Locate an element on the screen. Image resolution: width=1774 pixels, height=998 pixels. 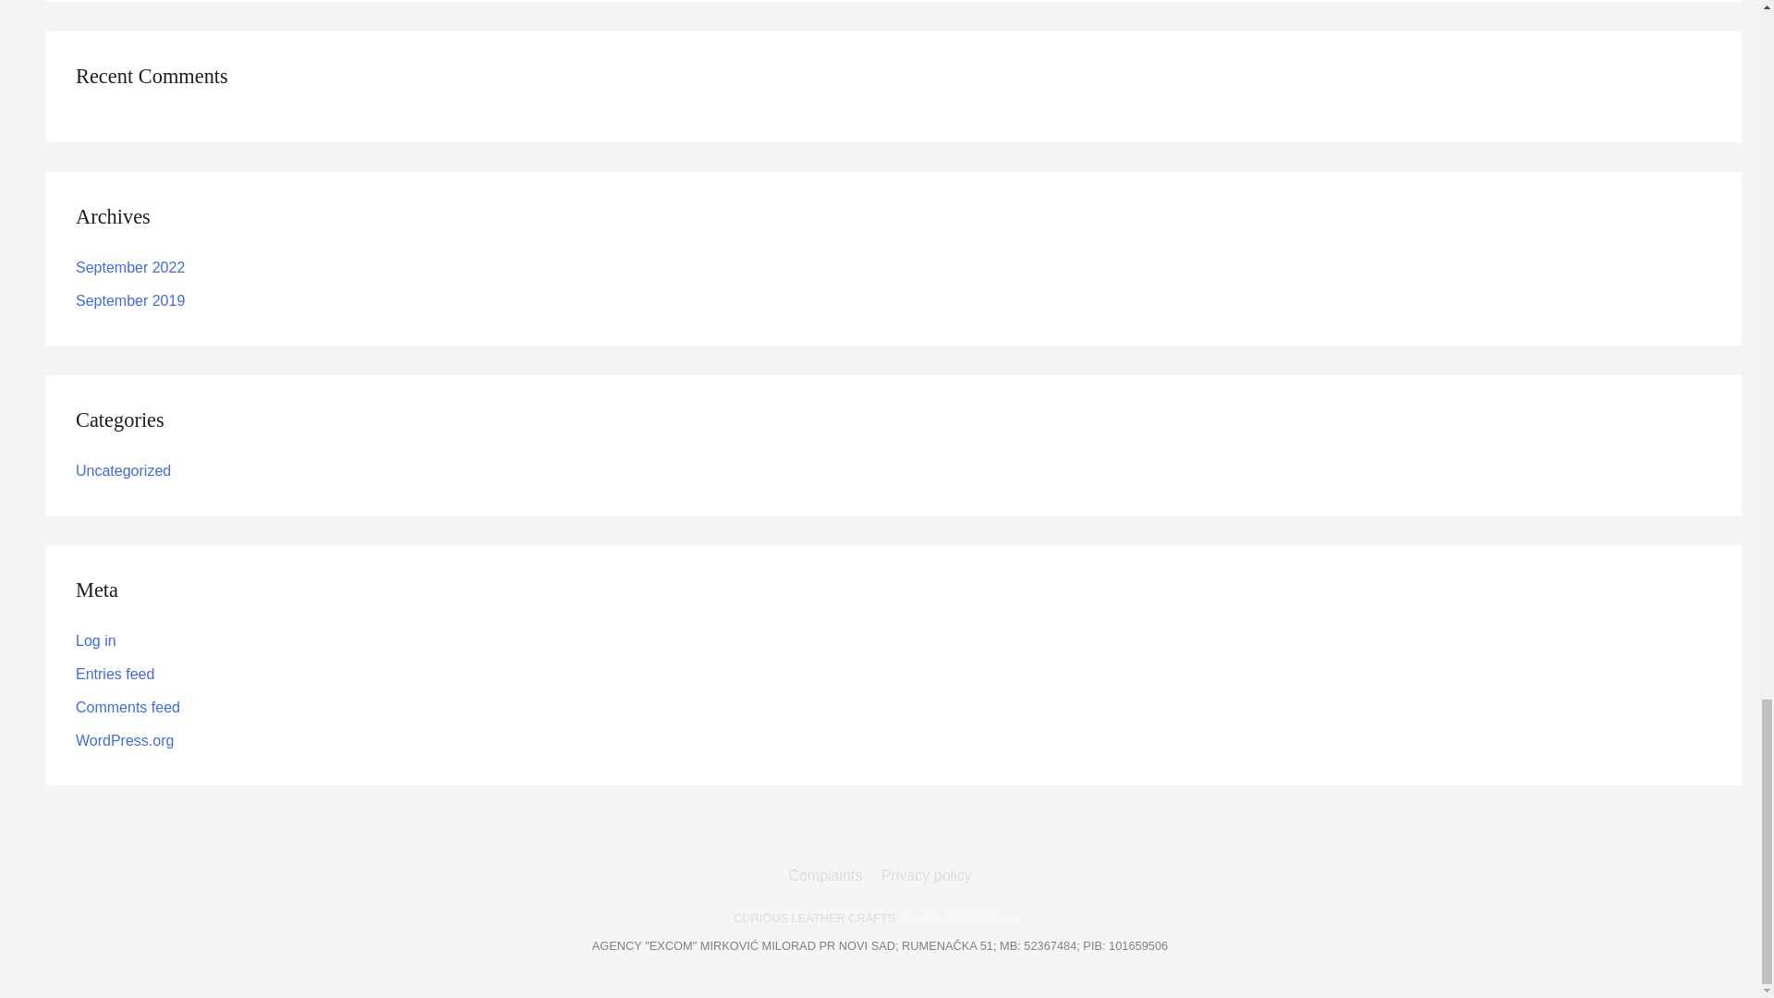
CURIOUS LEATHER CRAFTS is located at coordinates (815, 919).